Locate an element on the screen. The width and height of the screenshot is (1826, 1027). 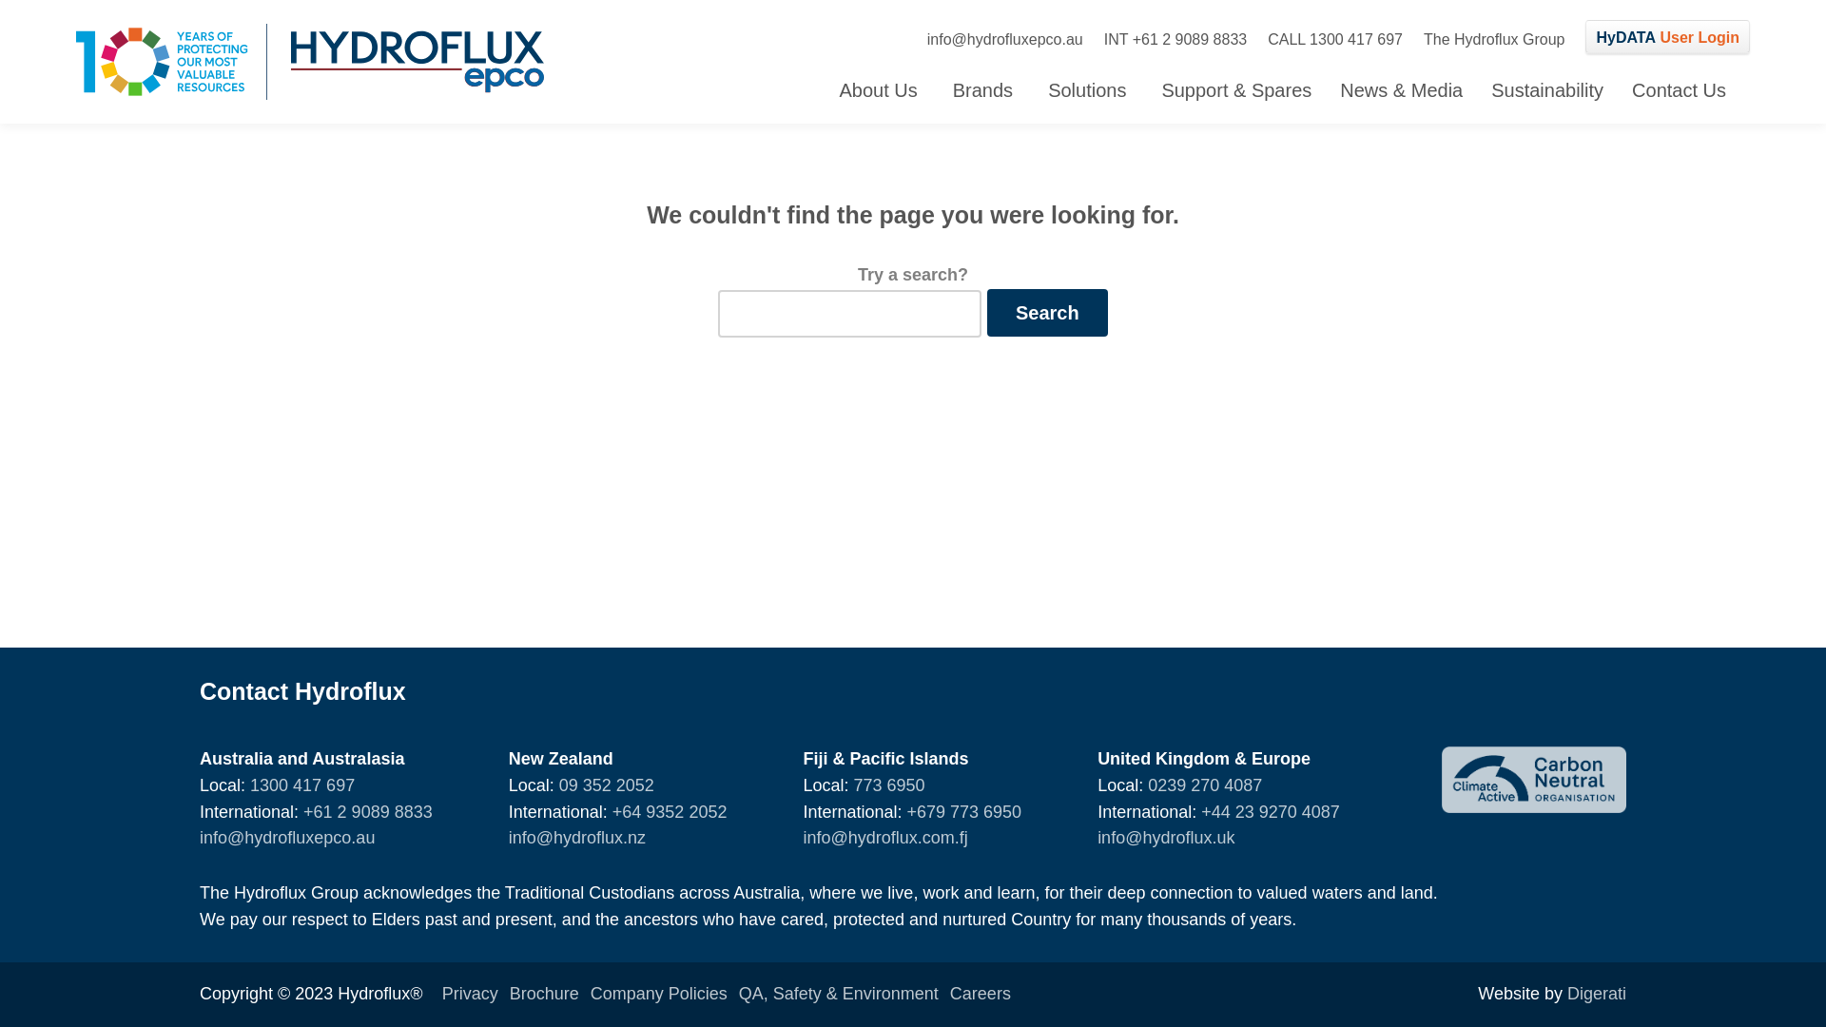
Search is located at coordinates (1048, 313).